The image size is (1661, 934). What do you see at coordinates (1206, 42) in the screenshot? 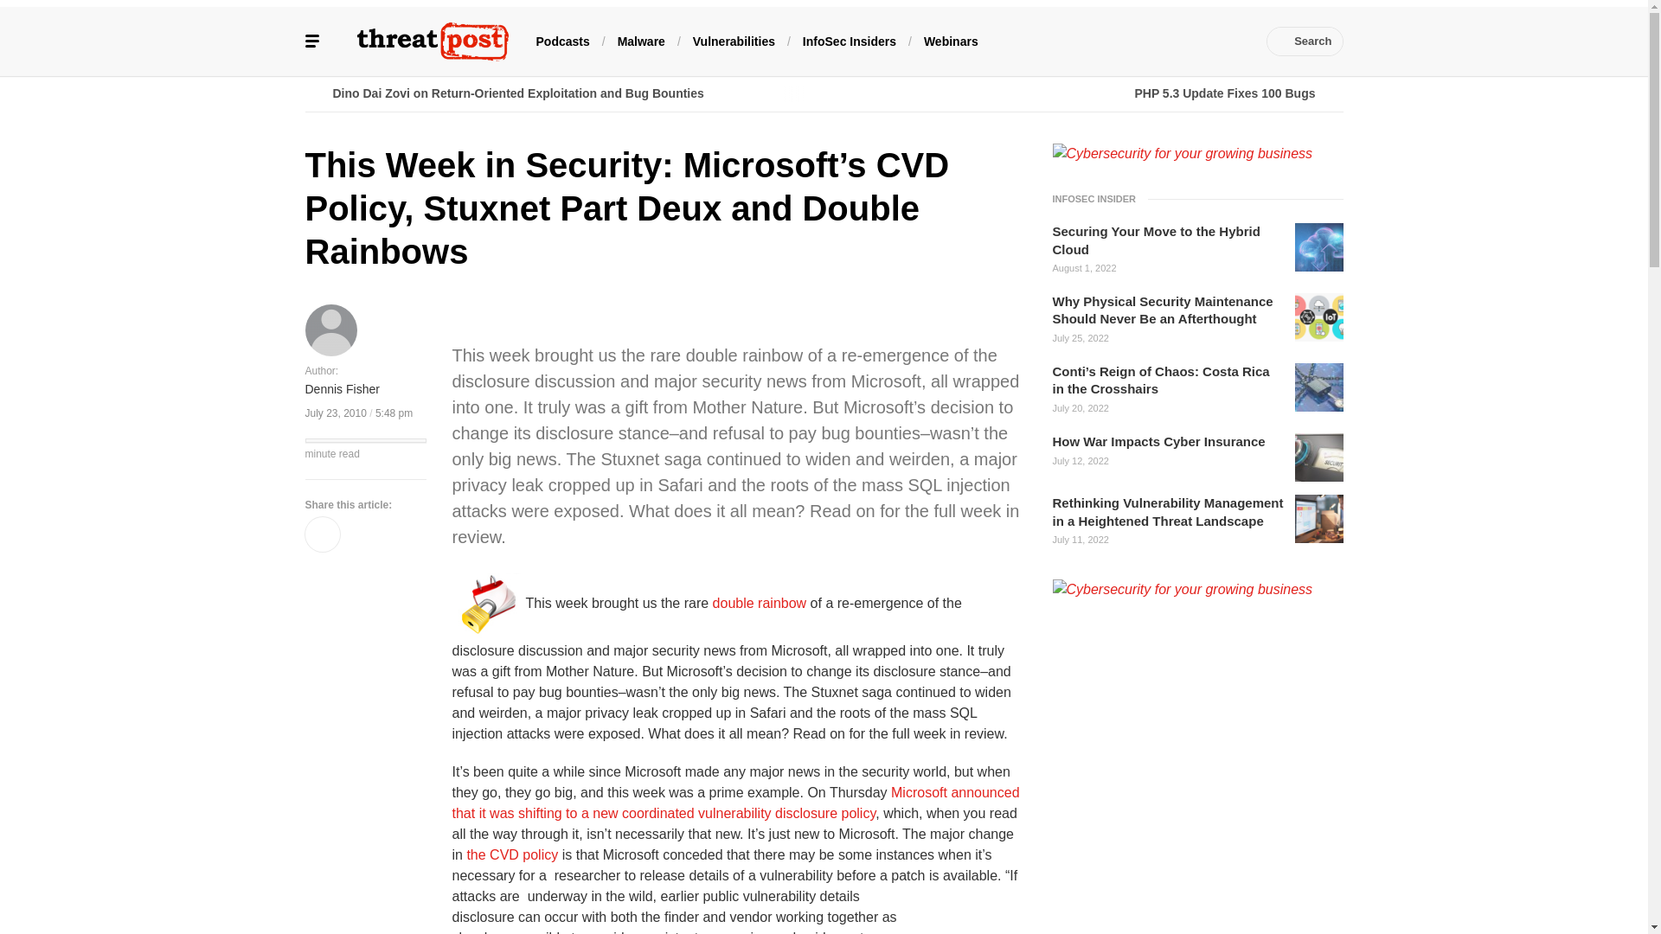
I see `Instagram` at bounding box center [1206, 42].